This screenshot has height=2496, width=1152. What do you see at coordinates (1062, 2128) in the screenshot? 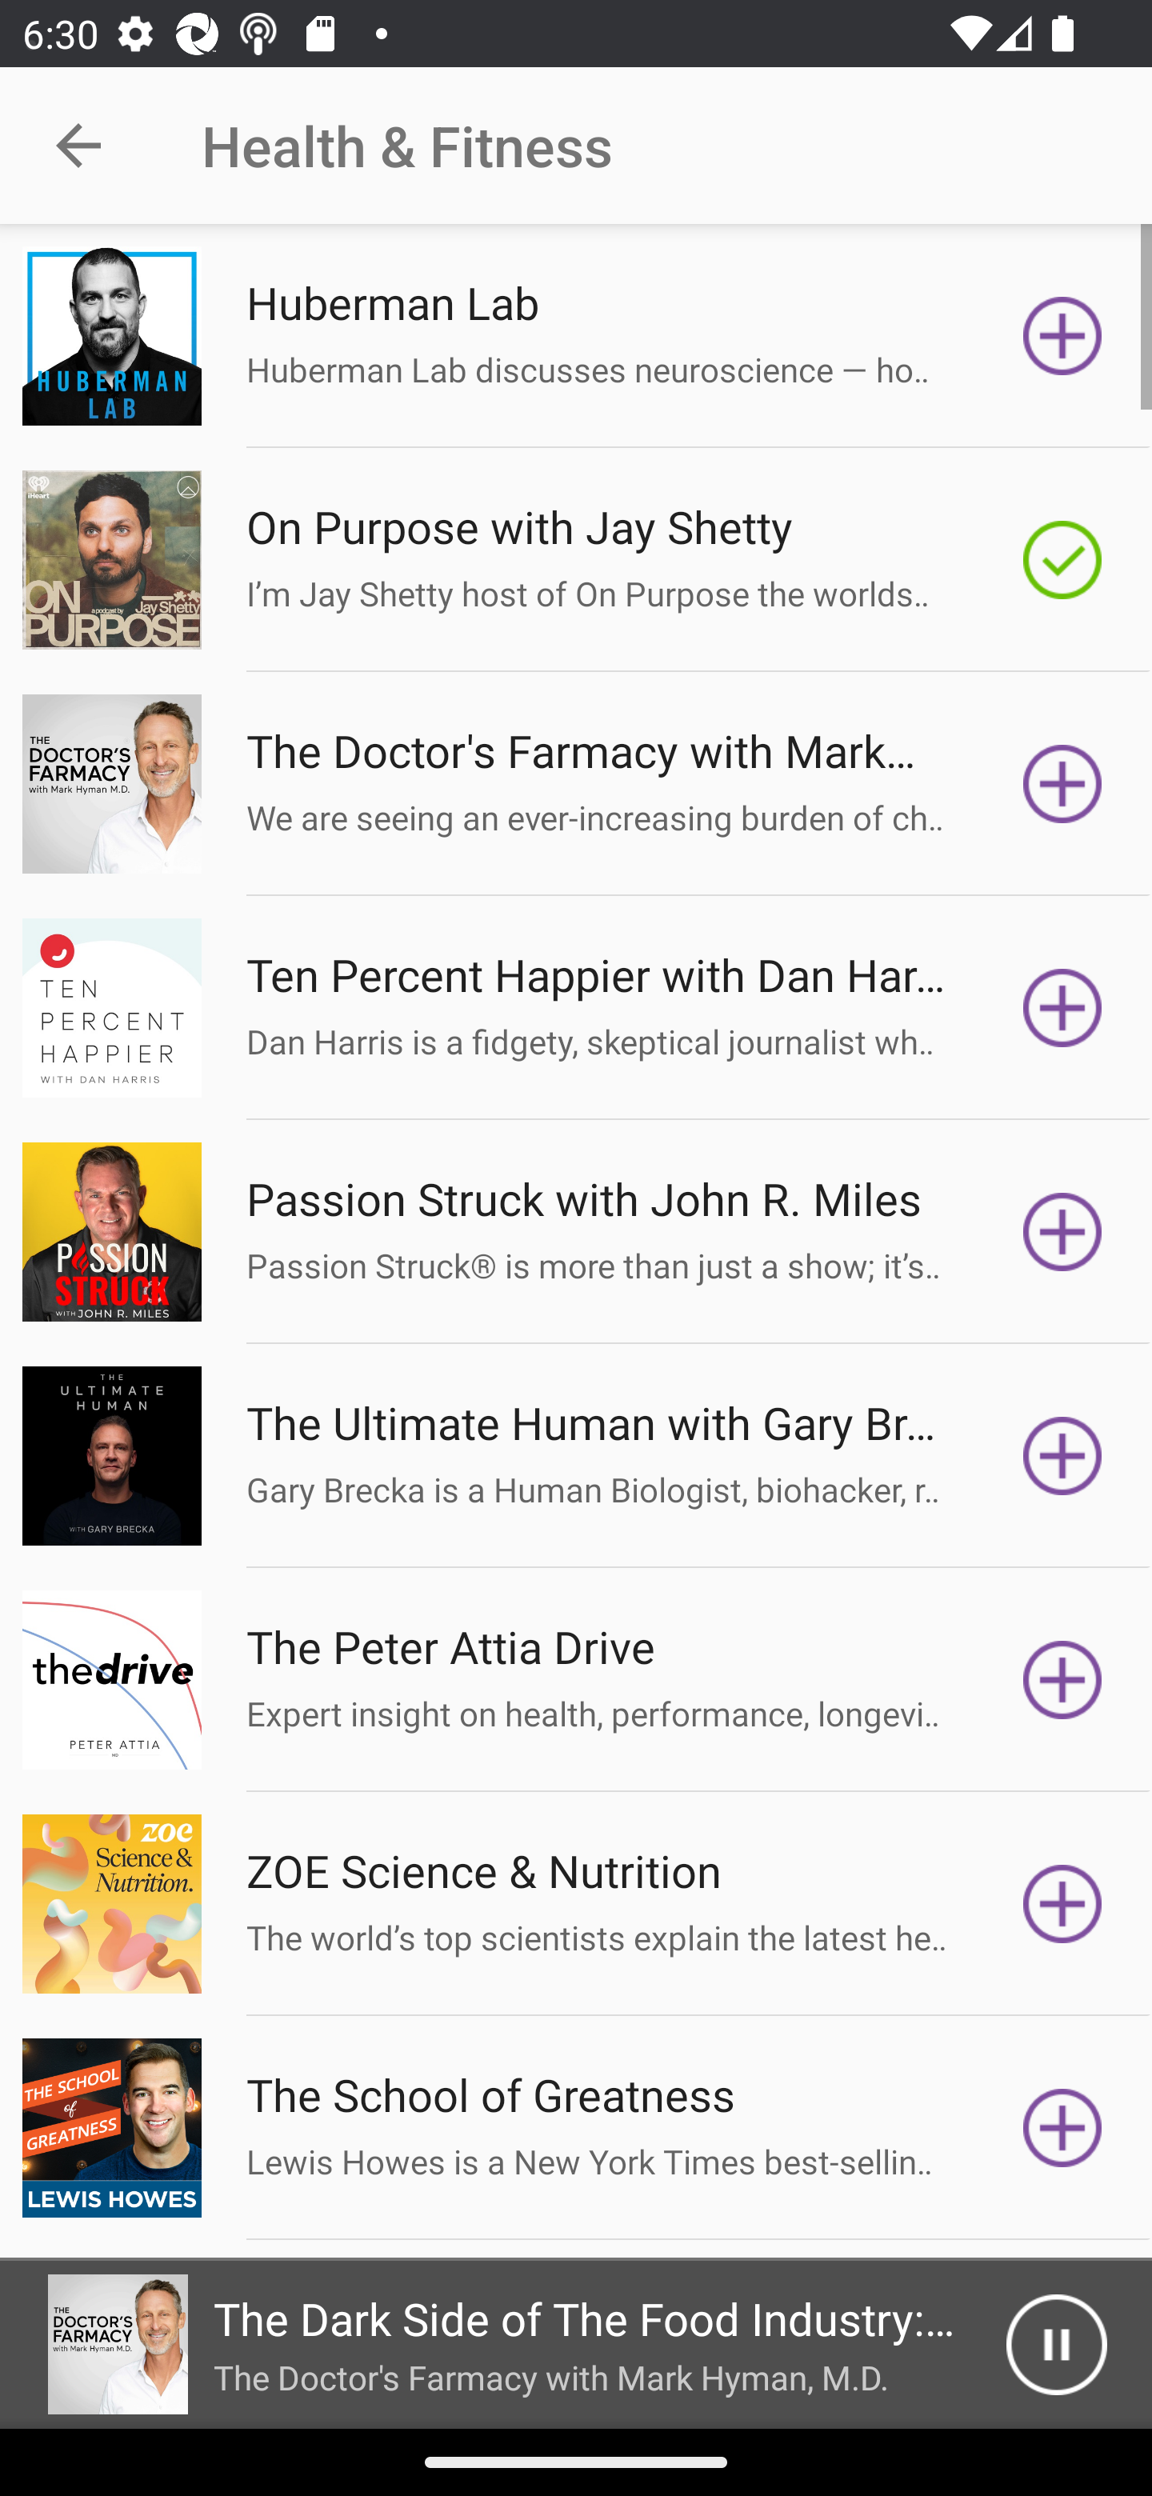
I see `Subscribe` at bounding box center [1062, 2128].